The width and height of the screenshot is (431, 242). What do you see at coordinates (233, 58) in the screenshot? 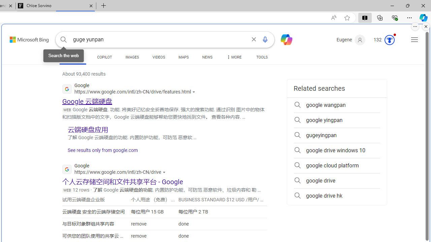
I see `MORE` at bounding box center [233, 58].